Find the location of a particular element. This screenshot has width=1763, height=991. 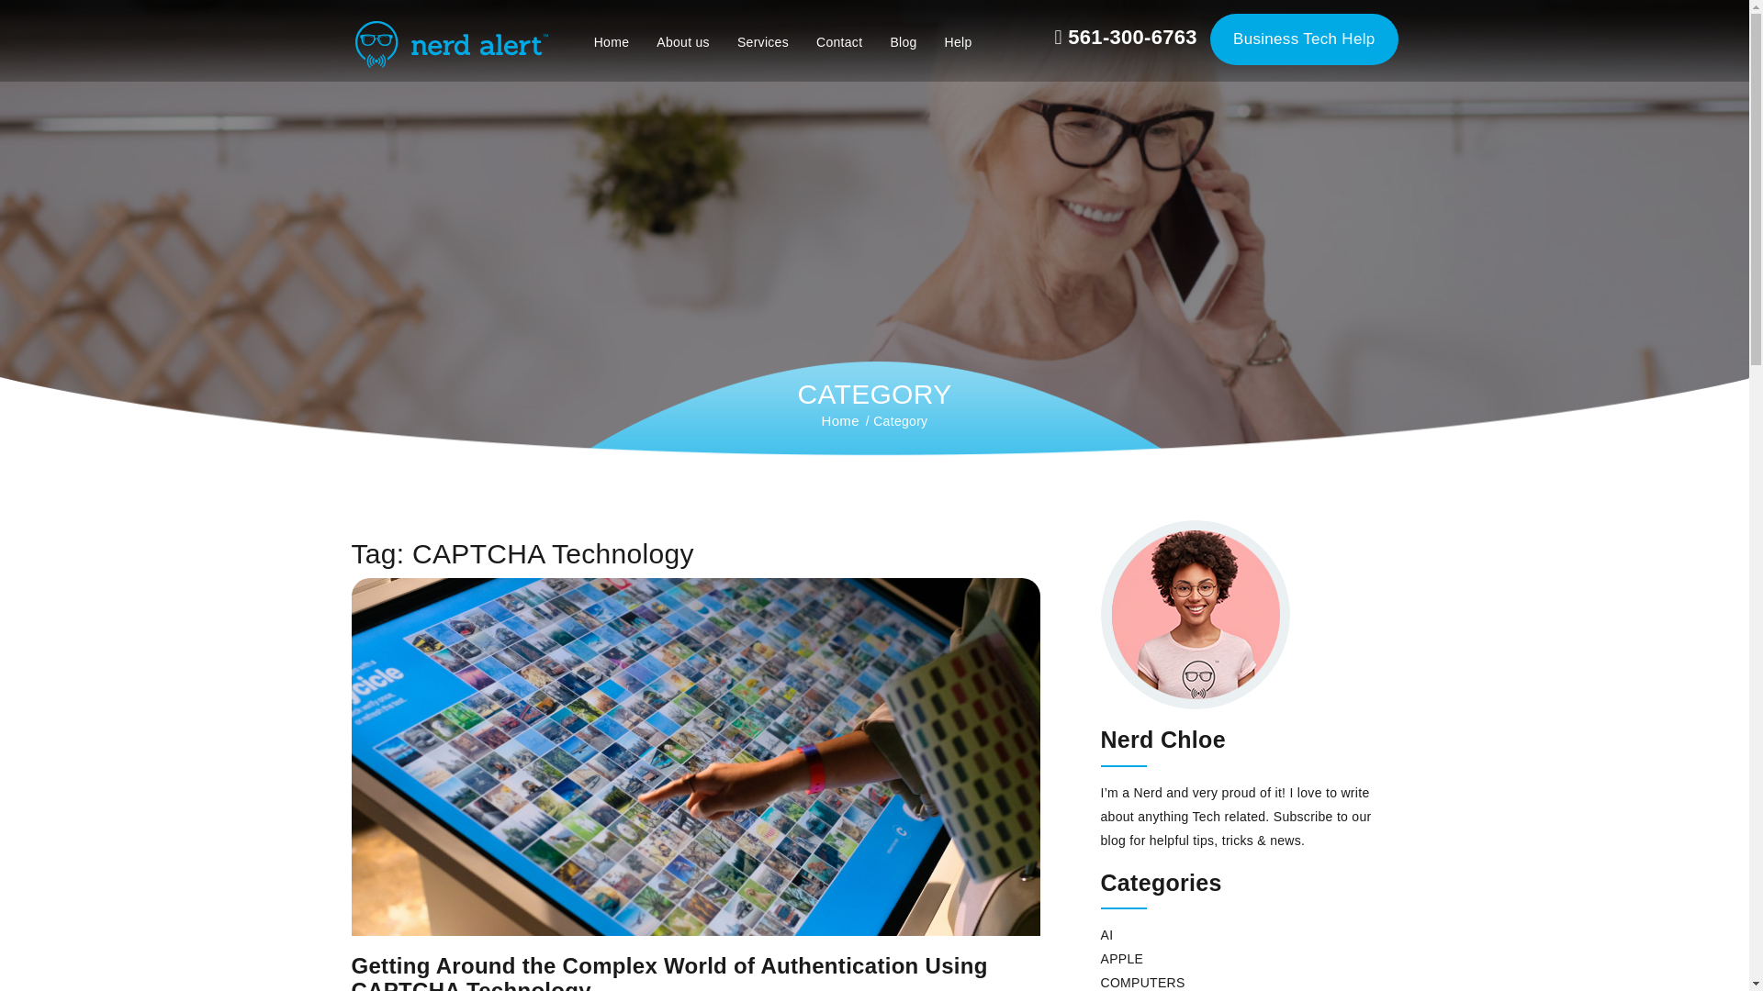

Business Tech Help is located at coordinates (1304, 39).